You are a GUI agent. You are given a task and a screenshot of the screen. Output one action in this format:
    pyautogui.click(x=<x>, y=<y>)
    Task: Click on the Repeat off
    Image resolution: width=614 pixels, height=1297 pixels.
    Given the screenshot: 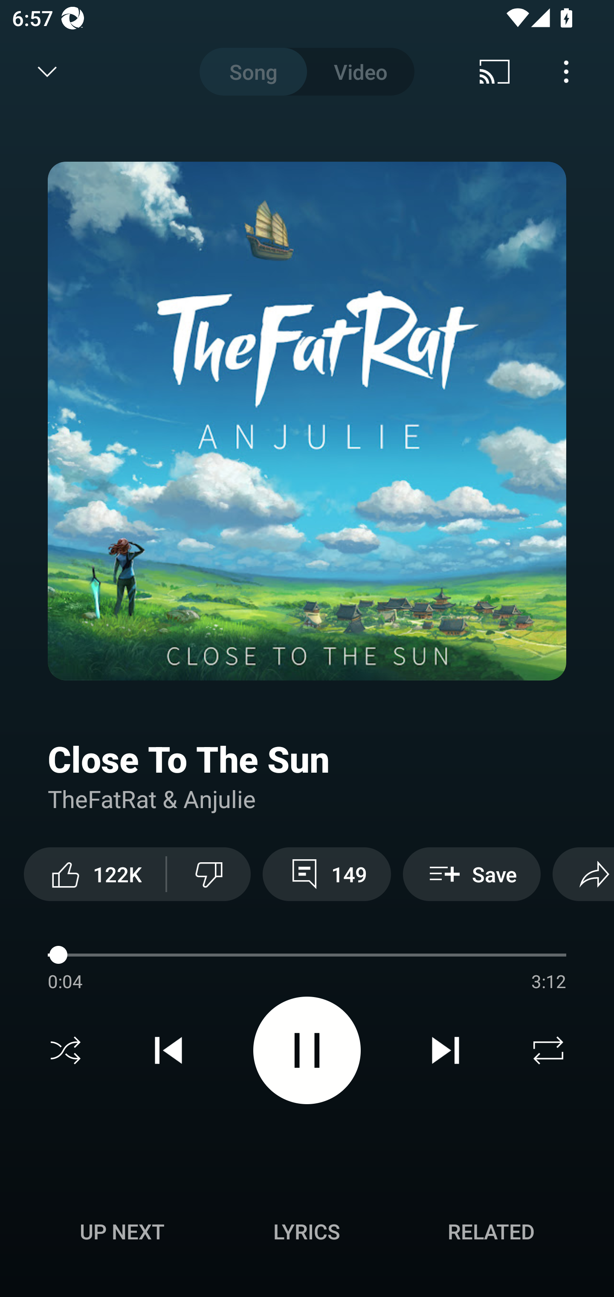 What is the action you would take?
    pyautogui.click(x=548, y=1050)
    